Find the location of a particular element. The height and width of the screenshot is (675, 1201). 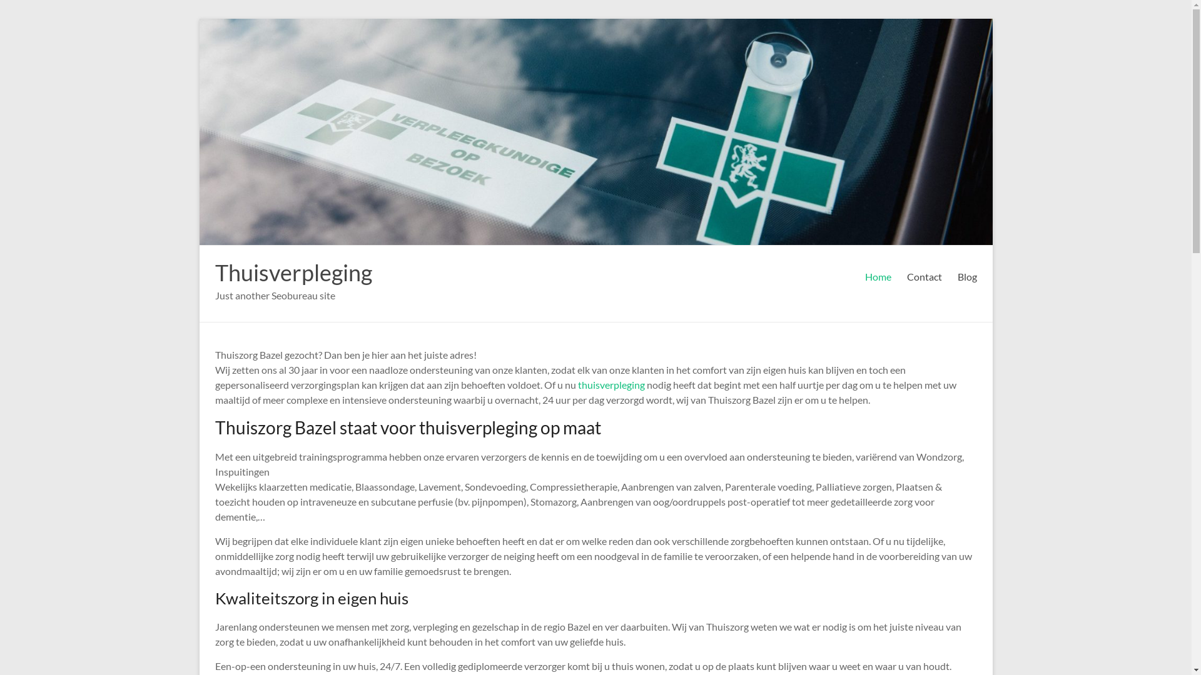

Thuisverpleging is located at coordinates (294, 272).